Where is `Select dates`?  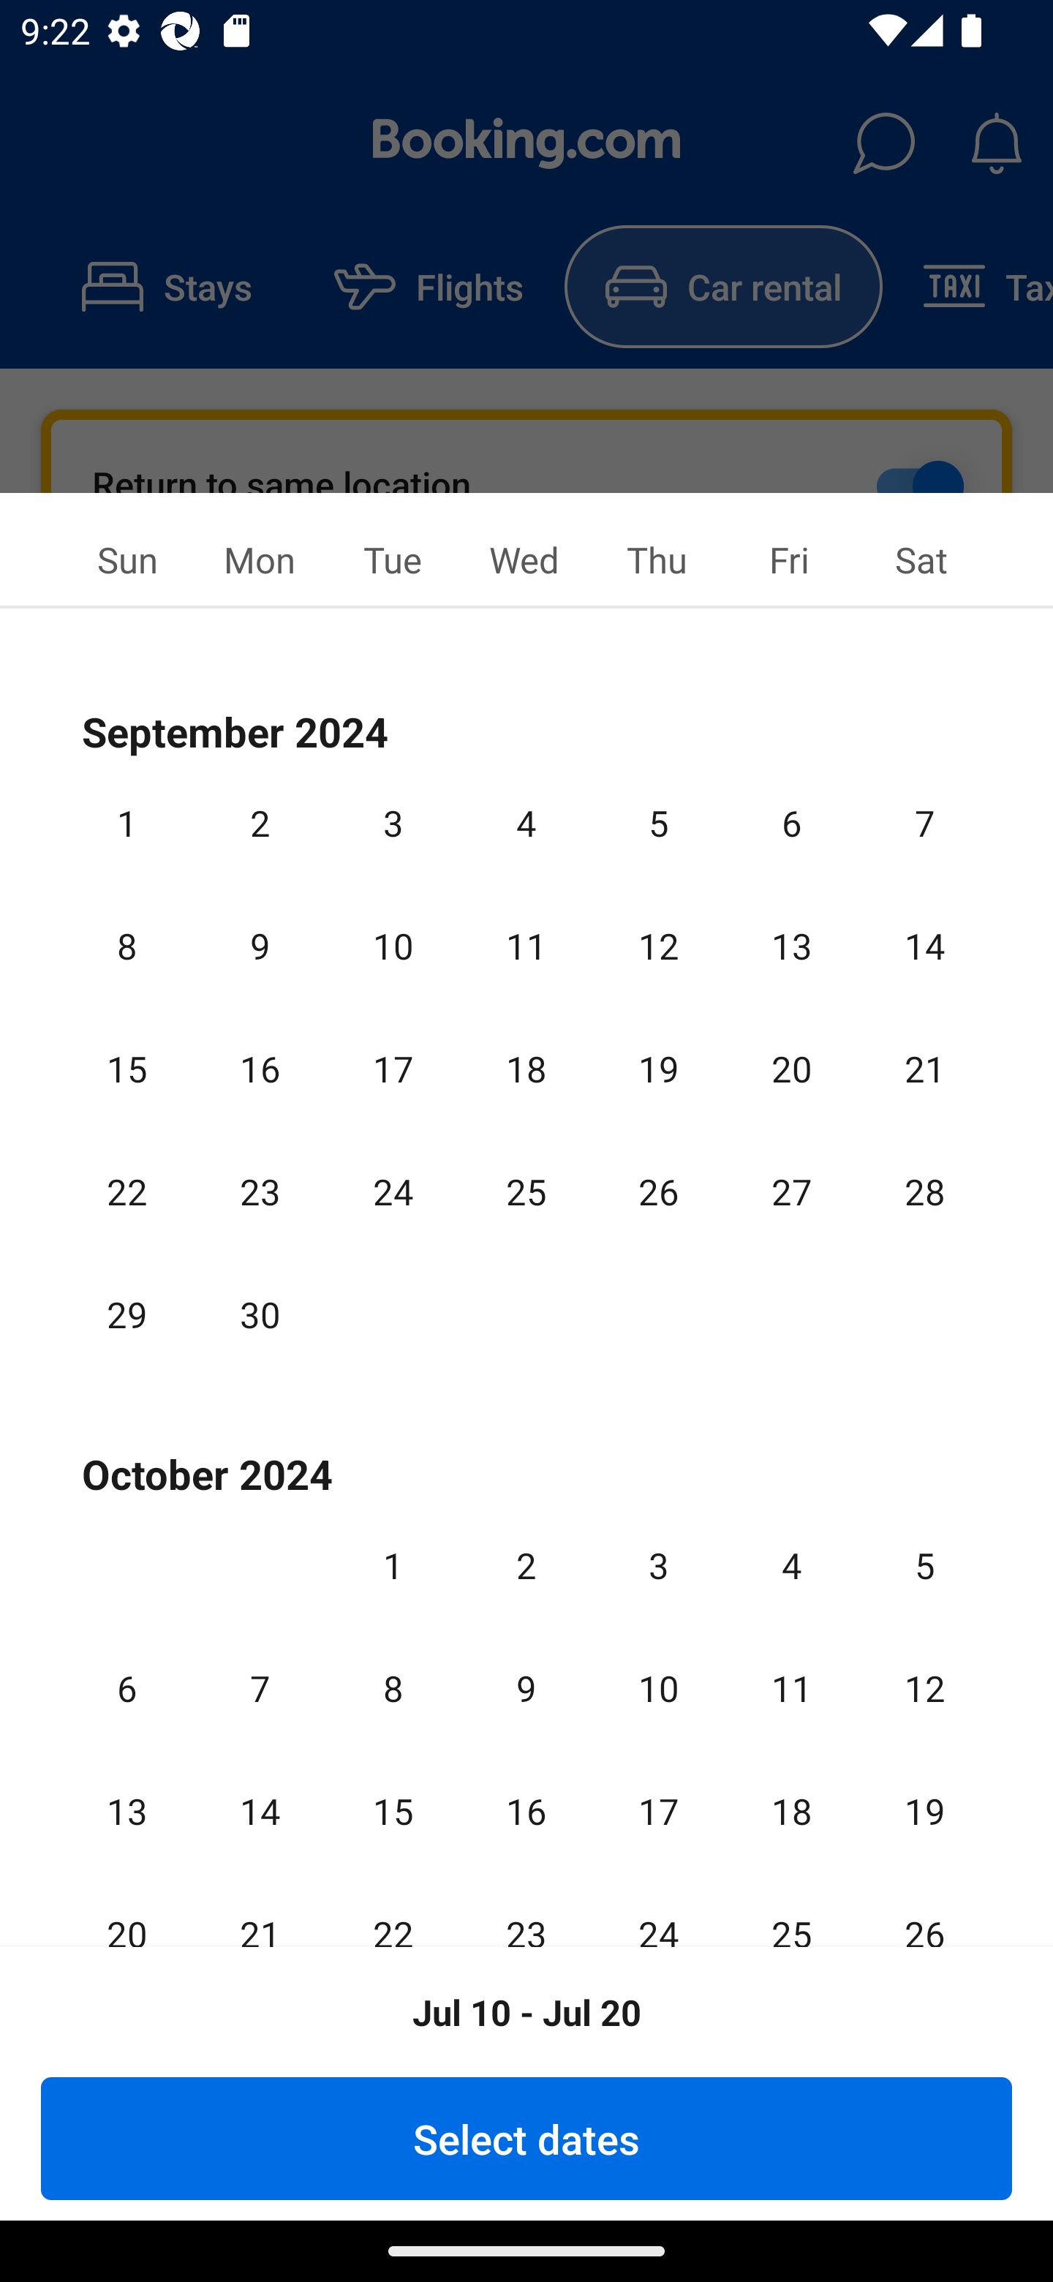 Select dates is located at coordinates (526, 2138).